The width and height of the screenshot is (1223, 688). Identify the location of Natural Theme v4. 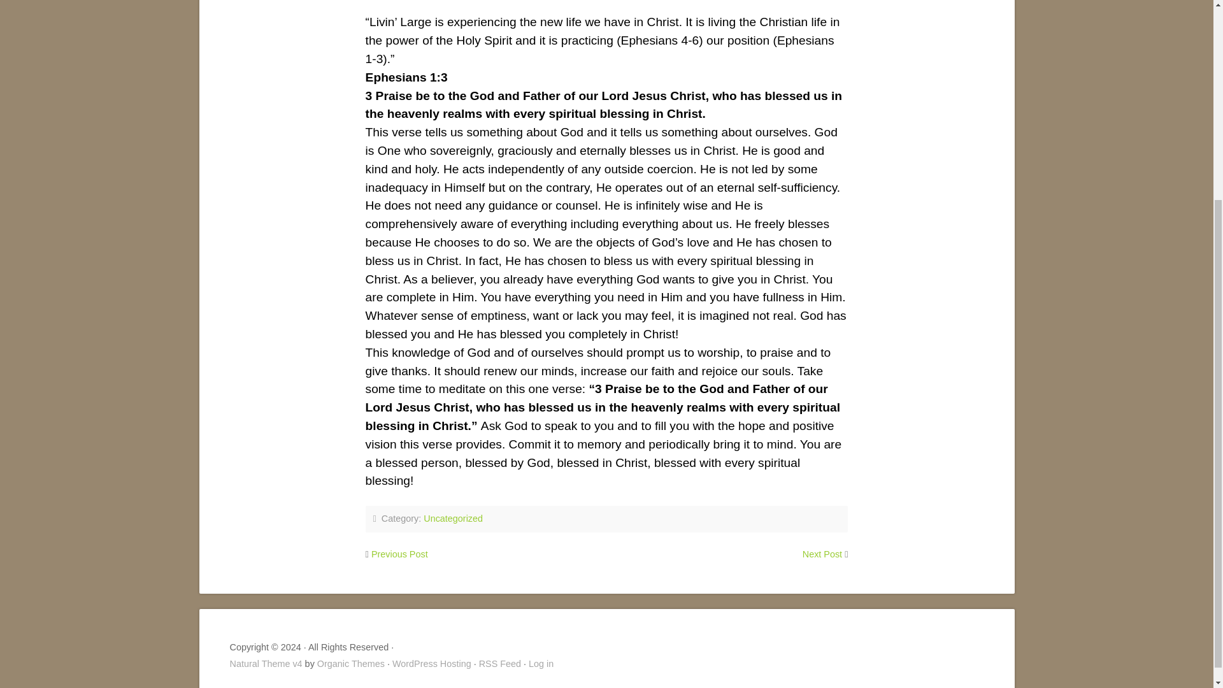
(266, 663).